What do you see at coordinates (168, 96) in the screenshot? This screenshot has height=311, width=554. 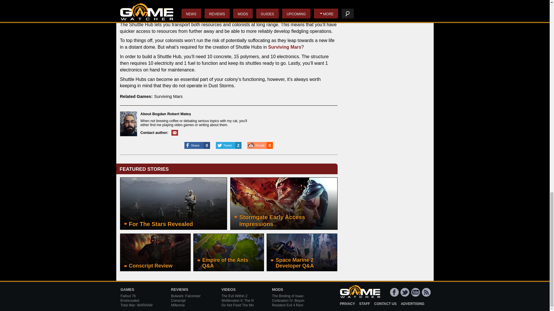 I see `Surviving Mars` at bounding box center [168, 96].